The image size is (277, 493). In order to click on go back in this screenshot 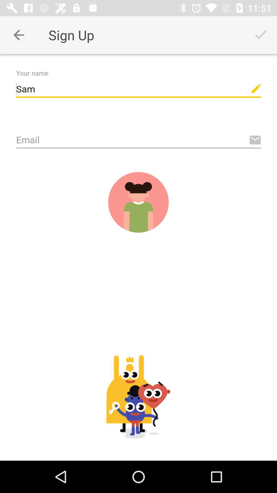, I will do `click(19, 35)`.